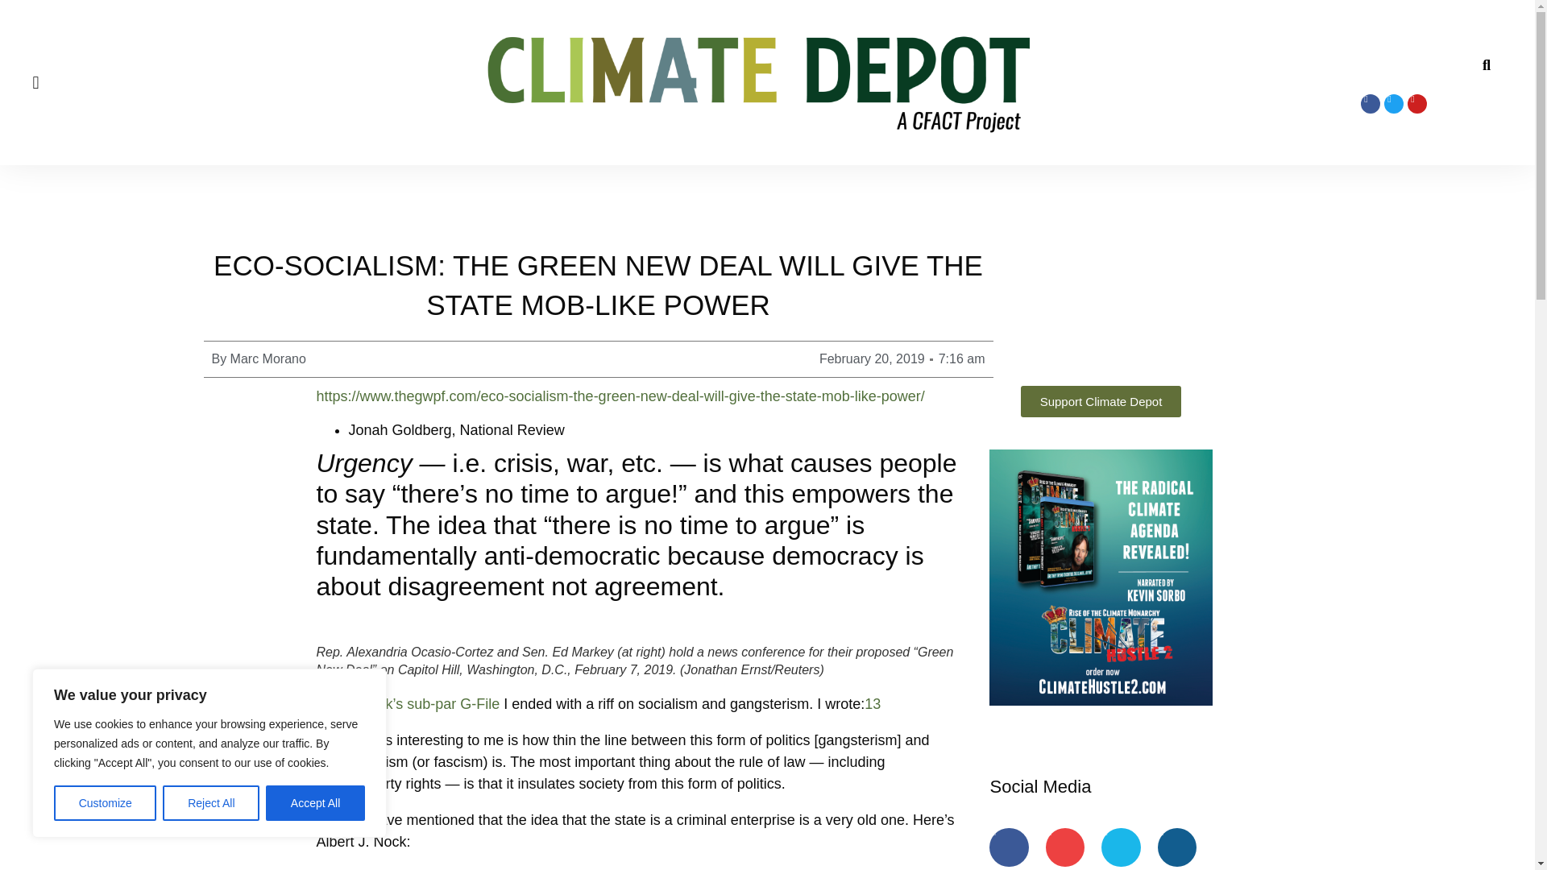 Image resolution: width=1547 pixels, height=870 pixels. Describe the element at coordinates (211, 803) in the screenshot. I see `Reject All` at that location.